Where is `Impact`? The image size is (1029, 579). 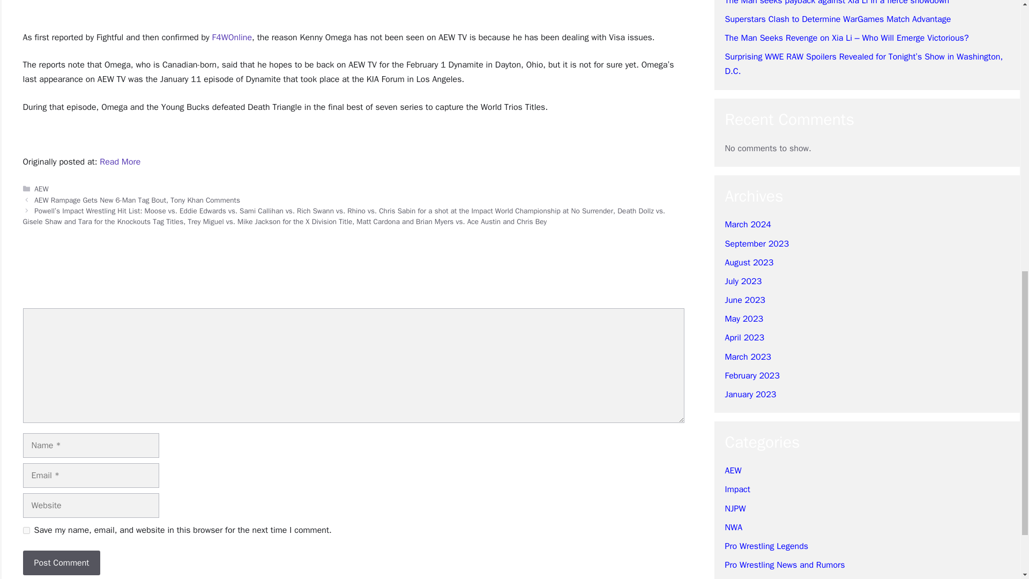
Impact is located at coordinates (737, 170).